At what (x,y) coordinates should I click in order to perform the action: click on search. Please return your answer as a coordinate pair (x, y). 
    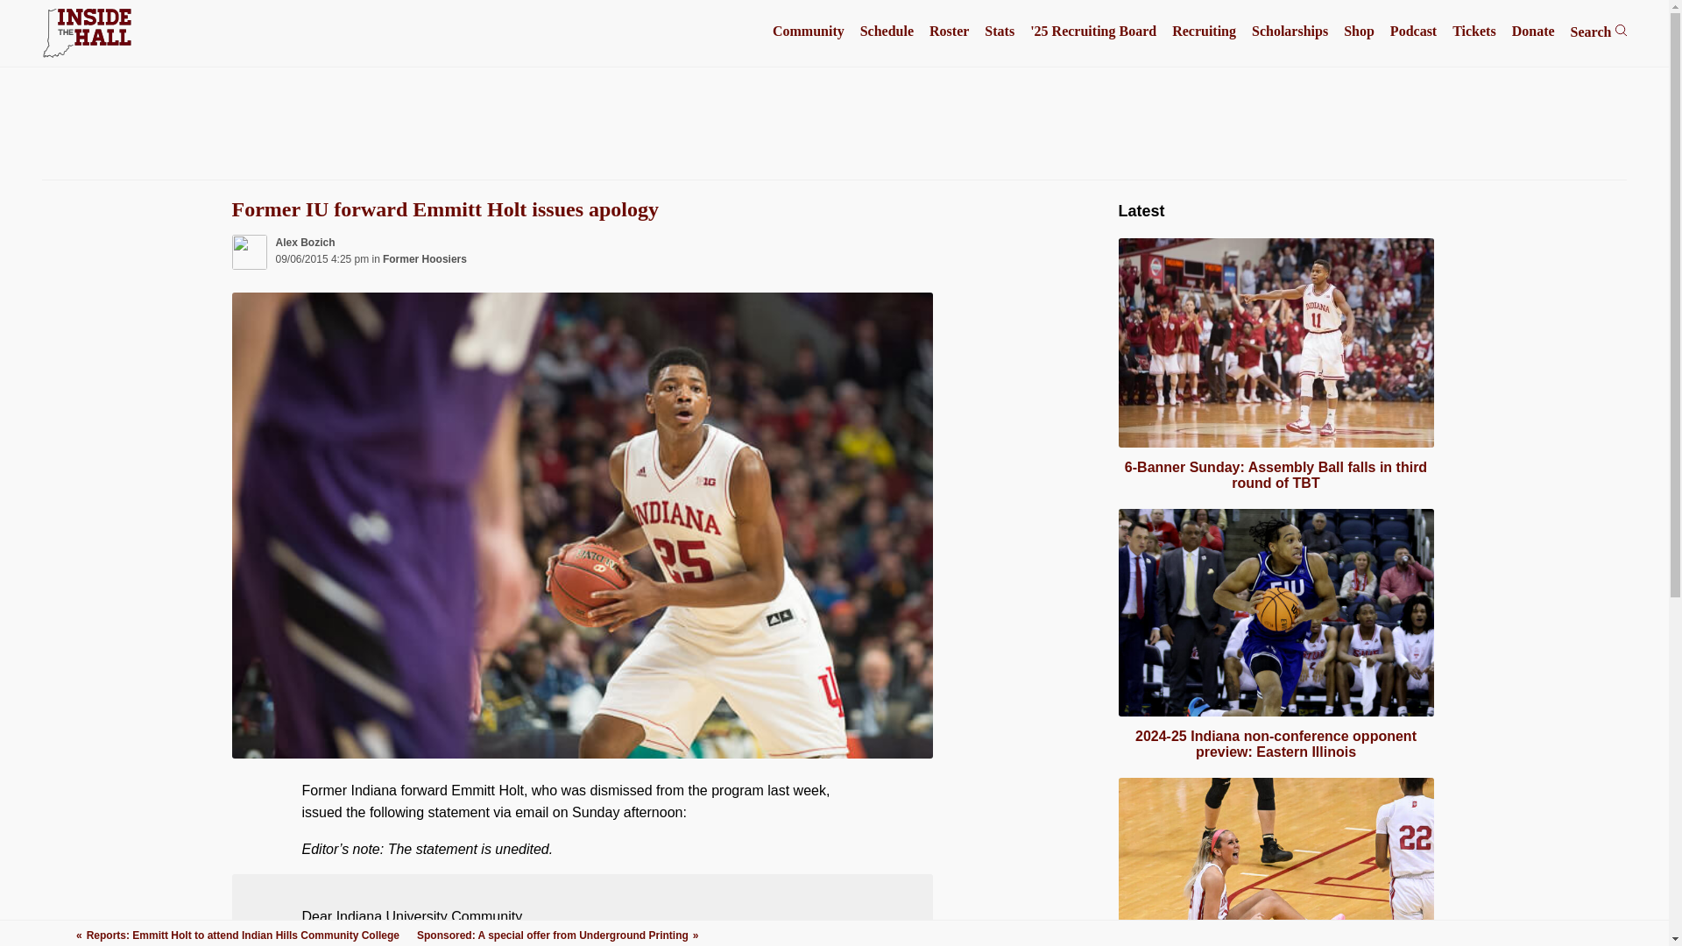
    Looking at the image, I should click on (1621, 30).